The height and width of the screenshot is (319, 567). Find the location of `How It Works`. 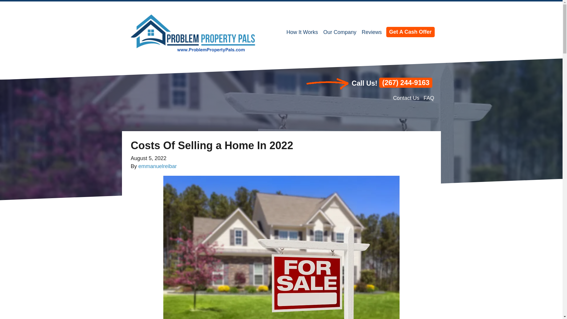

How It Works is located at coordinates (302, 32).